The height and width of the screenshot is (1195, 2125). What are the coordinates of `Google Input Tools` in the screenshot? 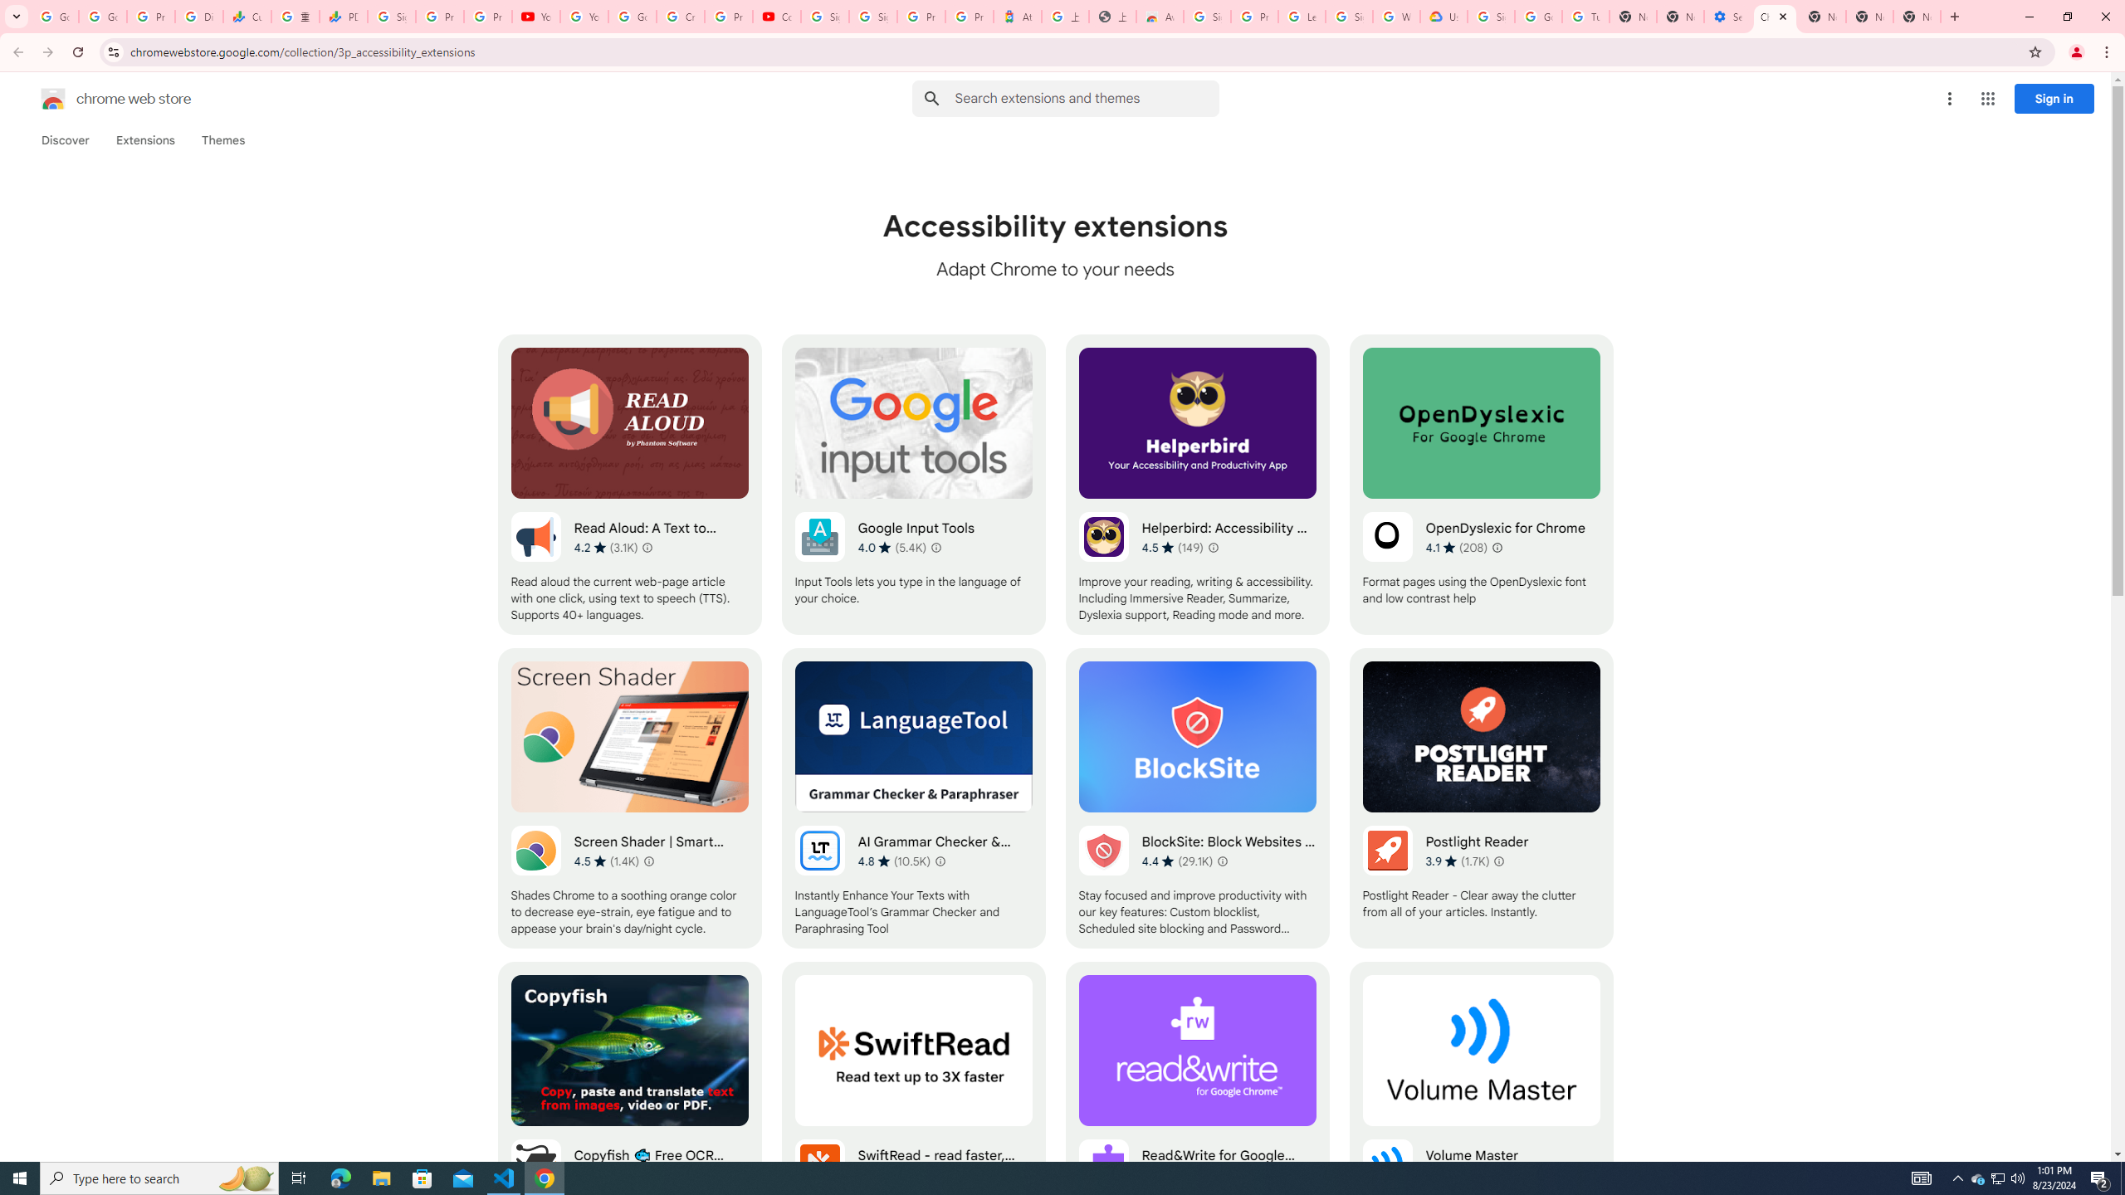 It's located at (913, 485).